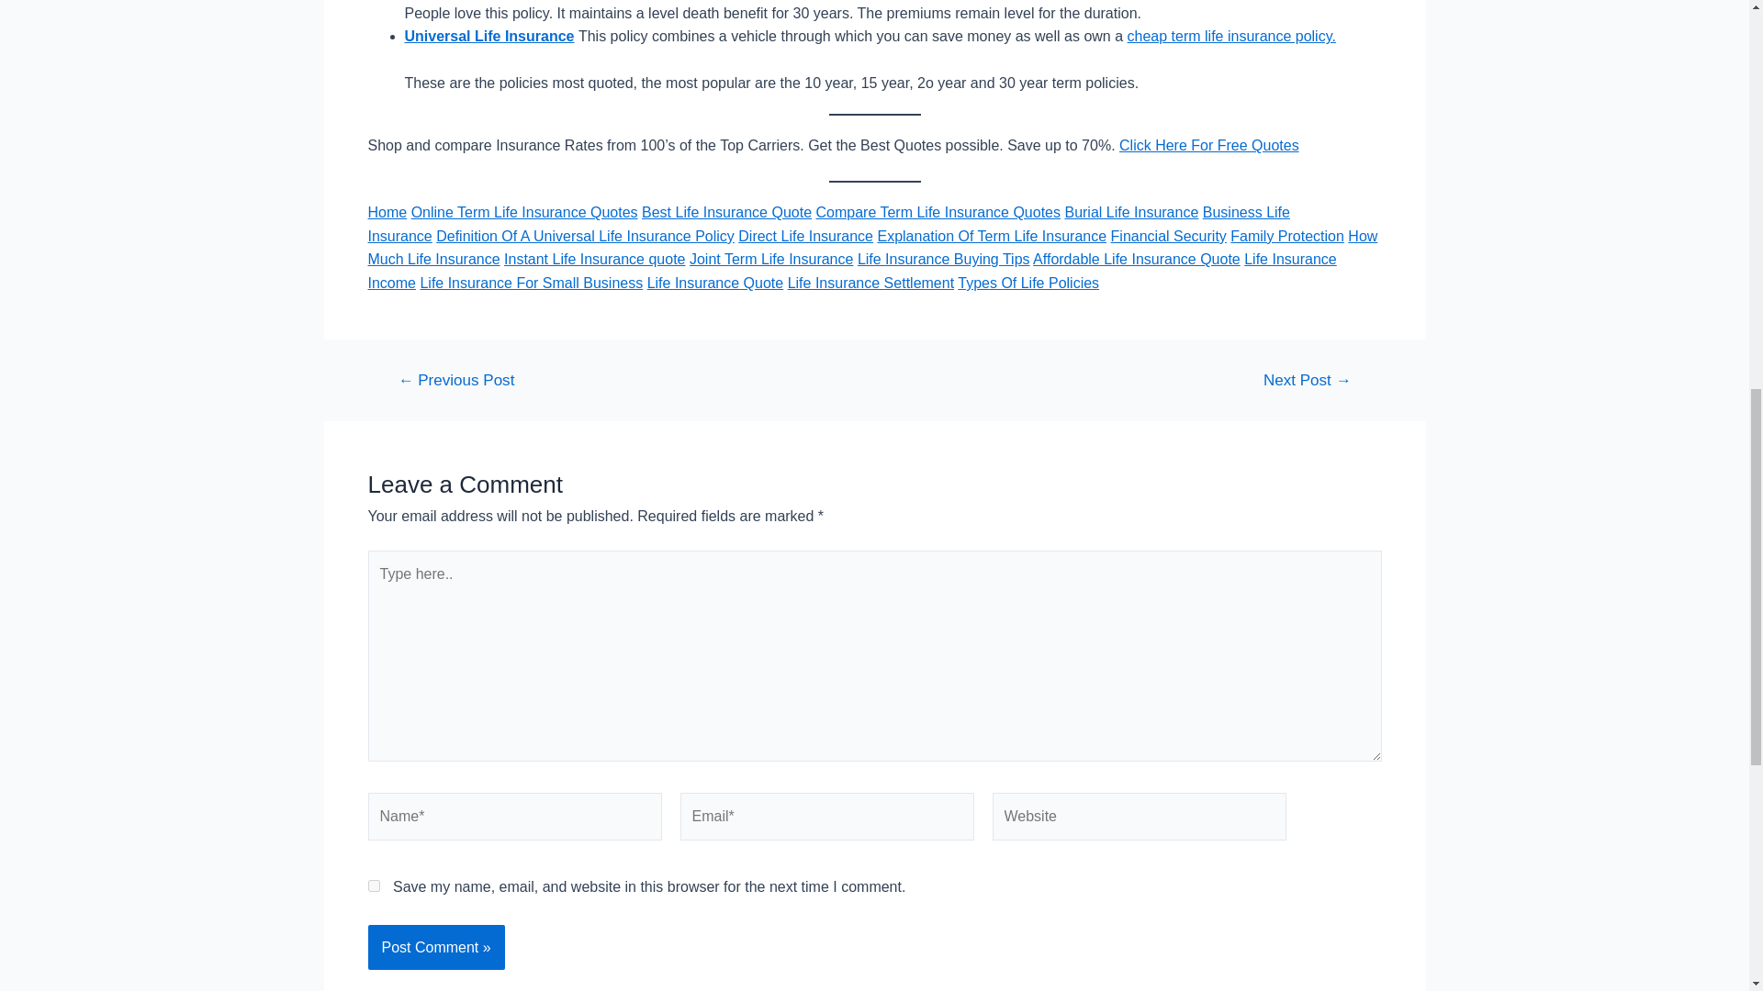 The height and width of the screenshot is (991, 1763). Describe the element at coordinates (827, 224) in the screenshot. I see `Business Life Insurance` at that location.